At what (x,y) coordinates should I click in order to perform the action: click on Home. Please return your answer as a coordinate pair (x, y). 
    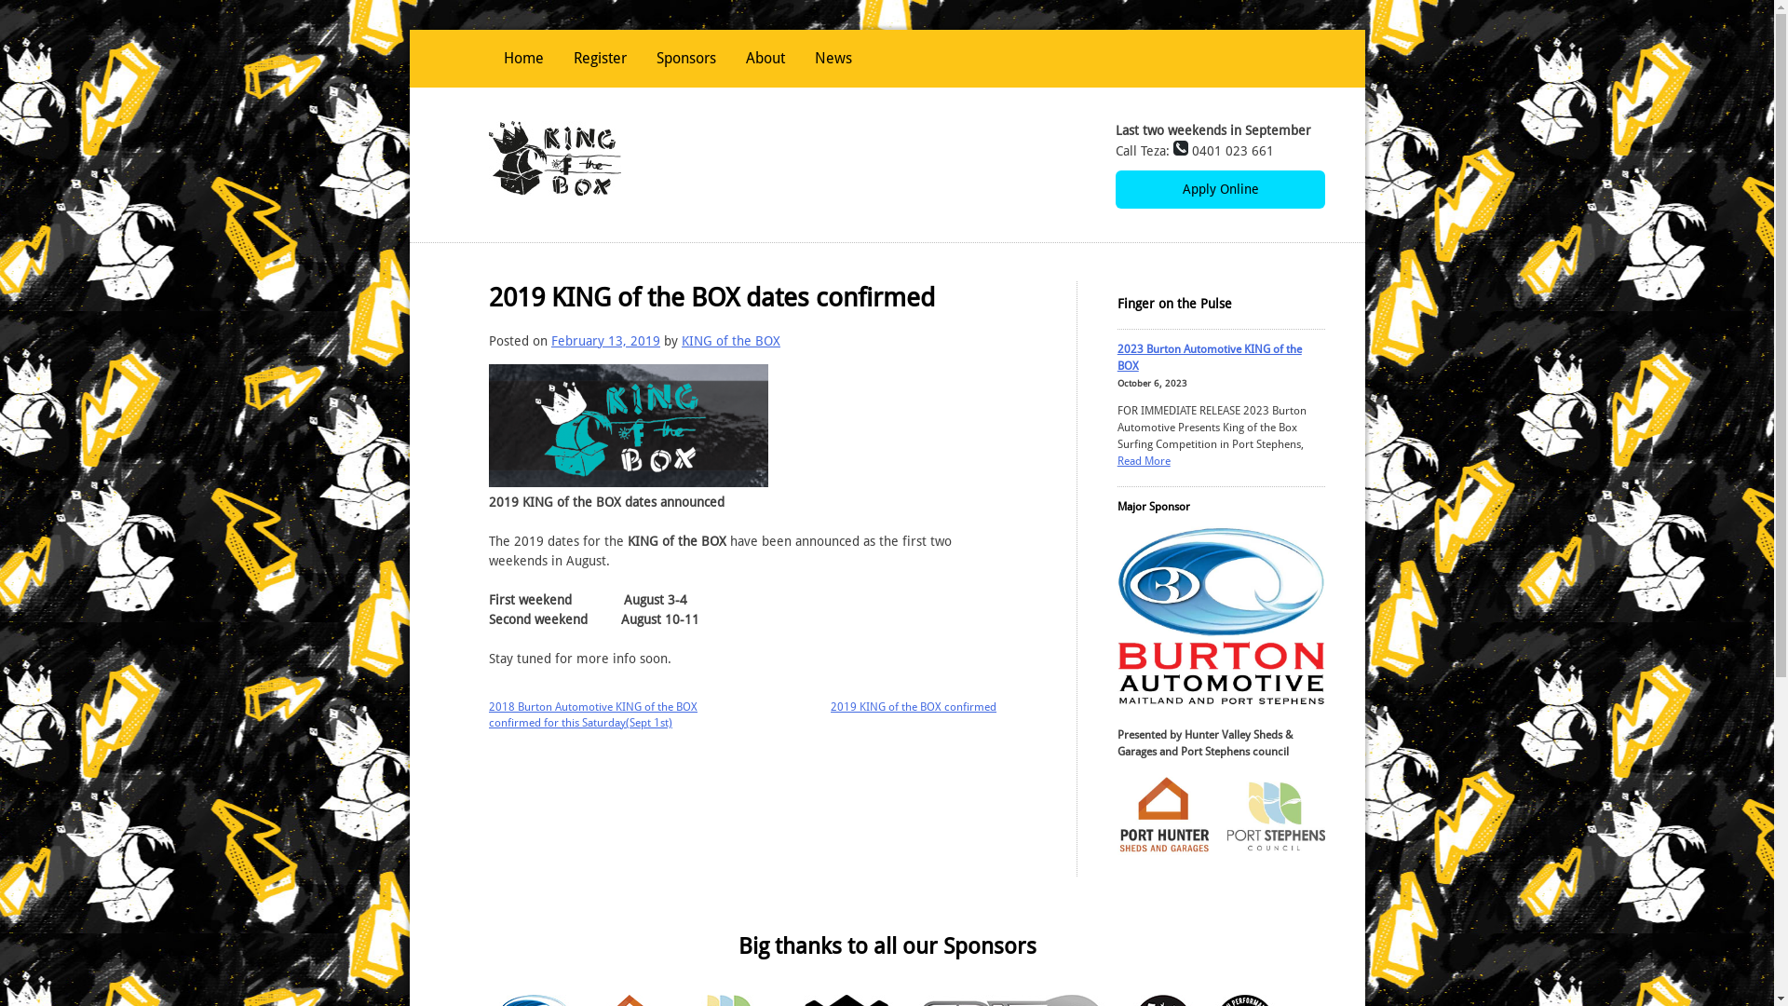
    Looking at the image, I should click on (523, 59).